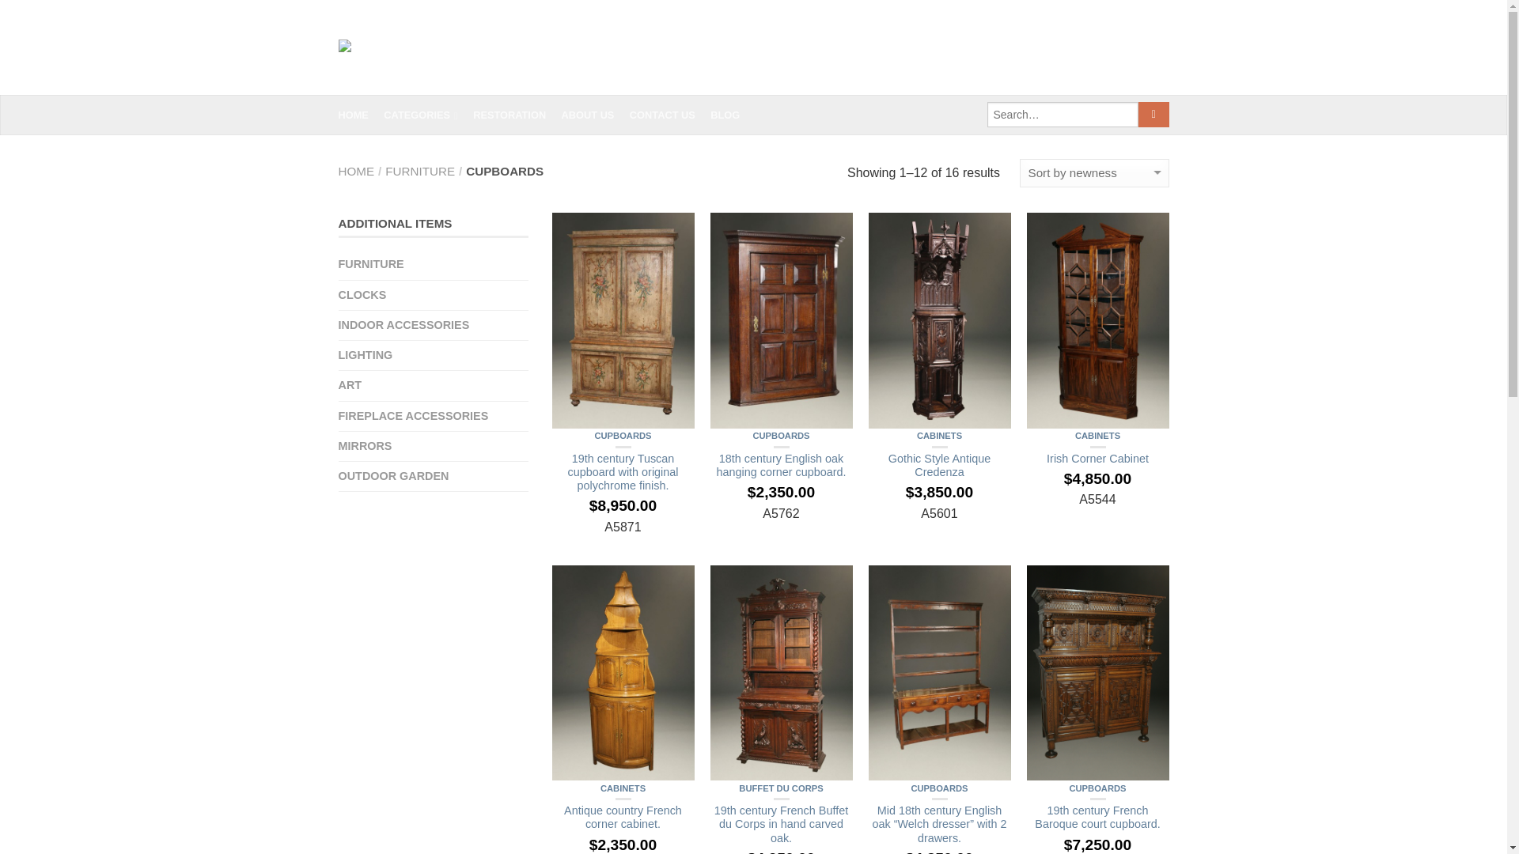 This screenshot has height=854, width=1519. I want to click on CABINETS, so click(939, 436).